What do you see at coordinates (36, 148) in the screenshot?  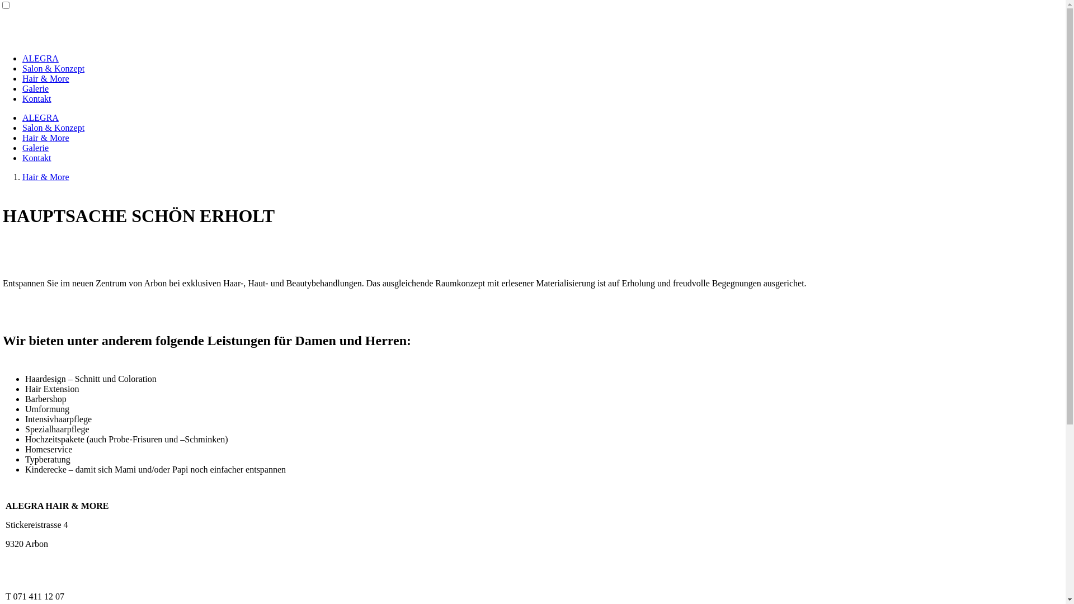 I see `Galerie` at bounding box center [36, 148].